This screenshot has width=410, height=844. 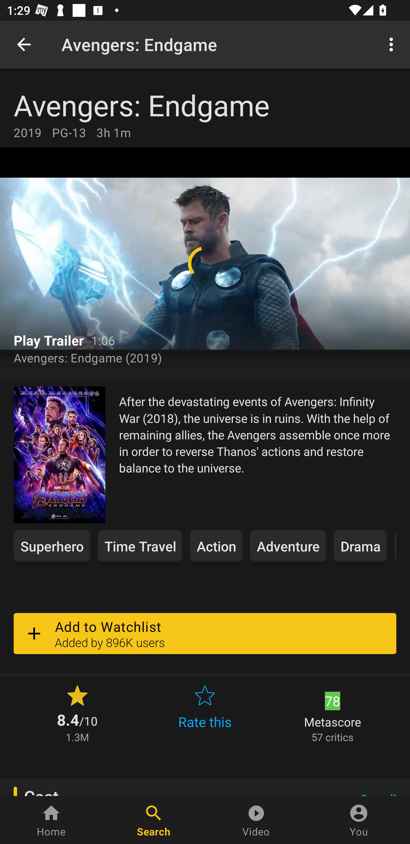 I want to click on 8.4 /10 1.3M, so click(x=77, y=713).